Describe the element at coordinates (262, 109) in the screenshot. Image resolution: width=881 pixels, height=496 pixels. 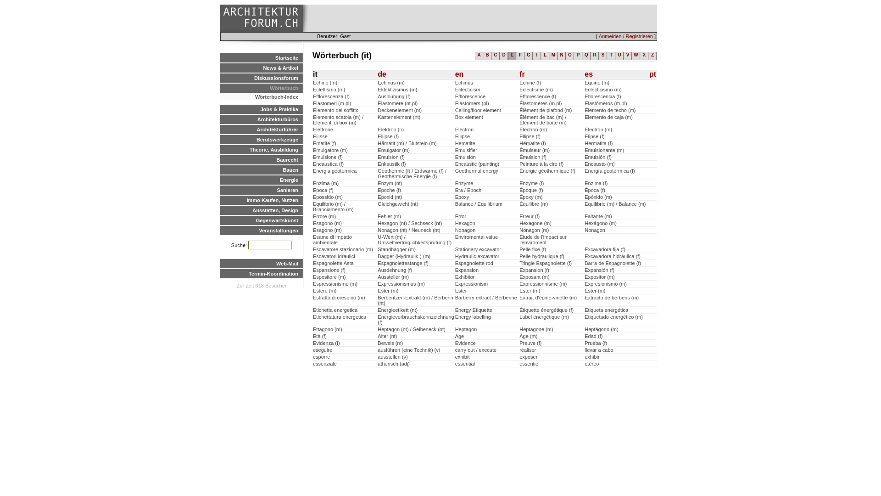
I see `Jobs & Praktika` at that location.